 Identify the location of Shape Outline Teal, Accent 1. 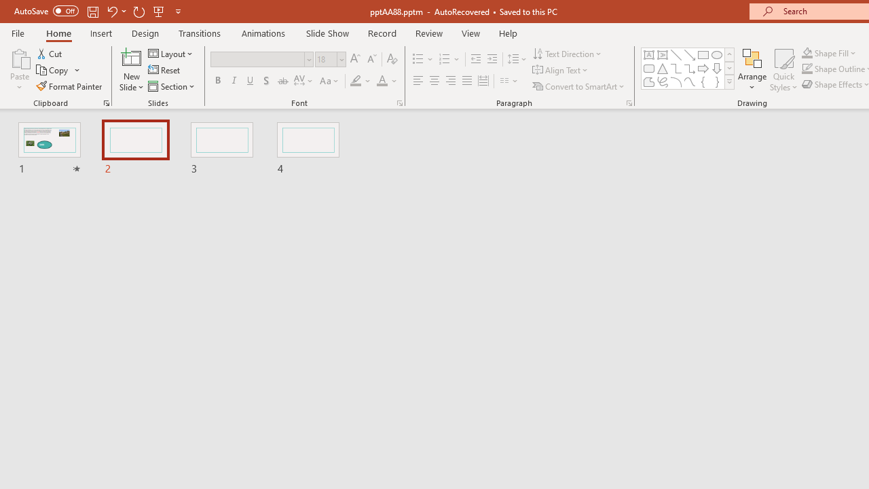
(807, 69).